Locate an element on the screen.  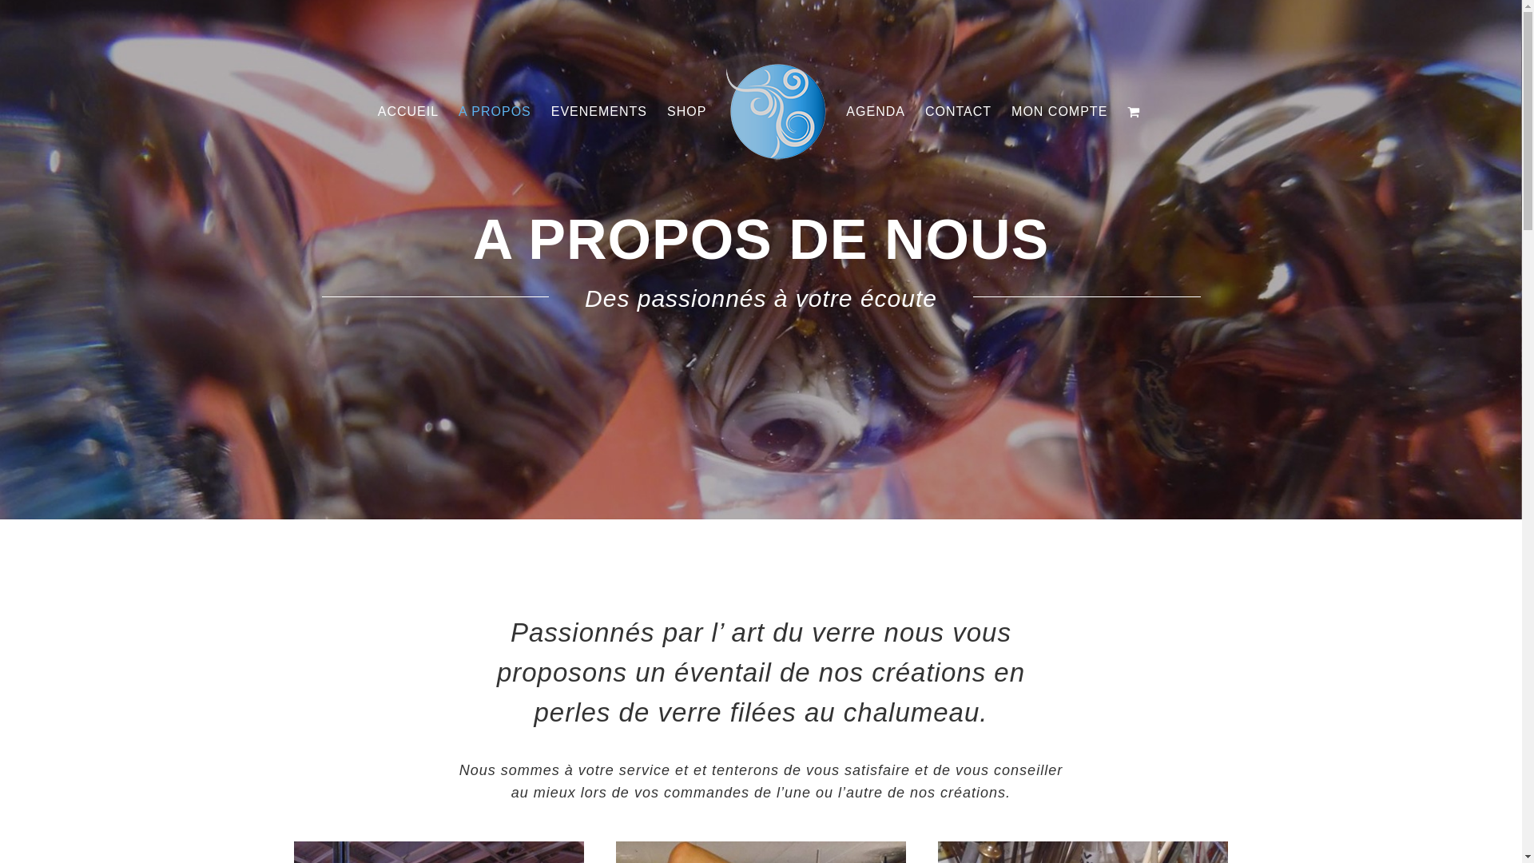
AGENDA is located at coordinates (876, 112).